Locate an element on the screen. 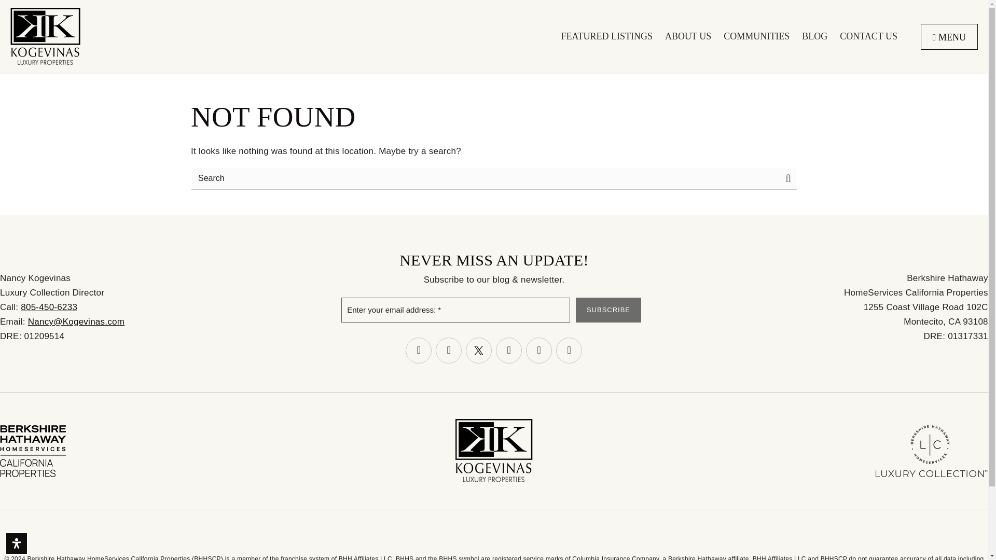 This screenshot has height=560, width=996. CONTACT US is located at coordinates (868, 36).